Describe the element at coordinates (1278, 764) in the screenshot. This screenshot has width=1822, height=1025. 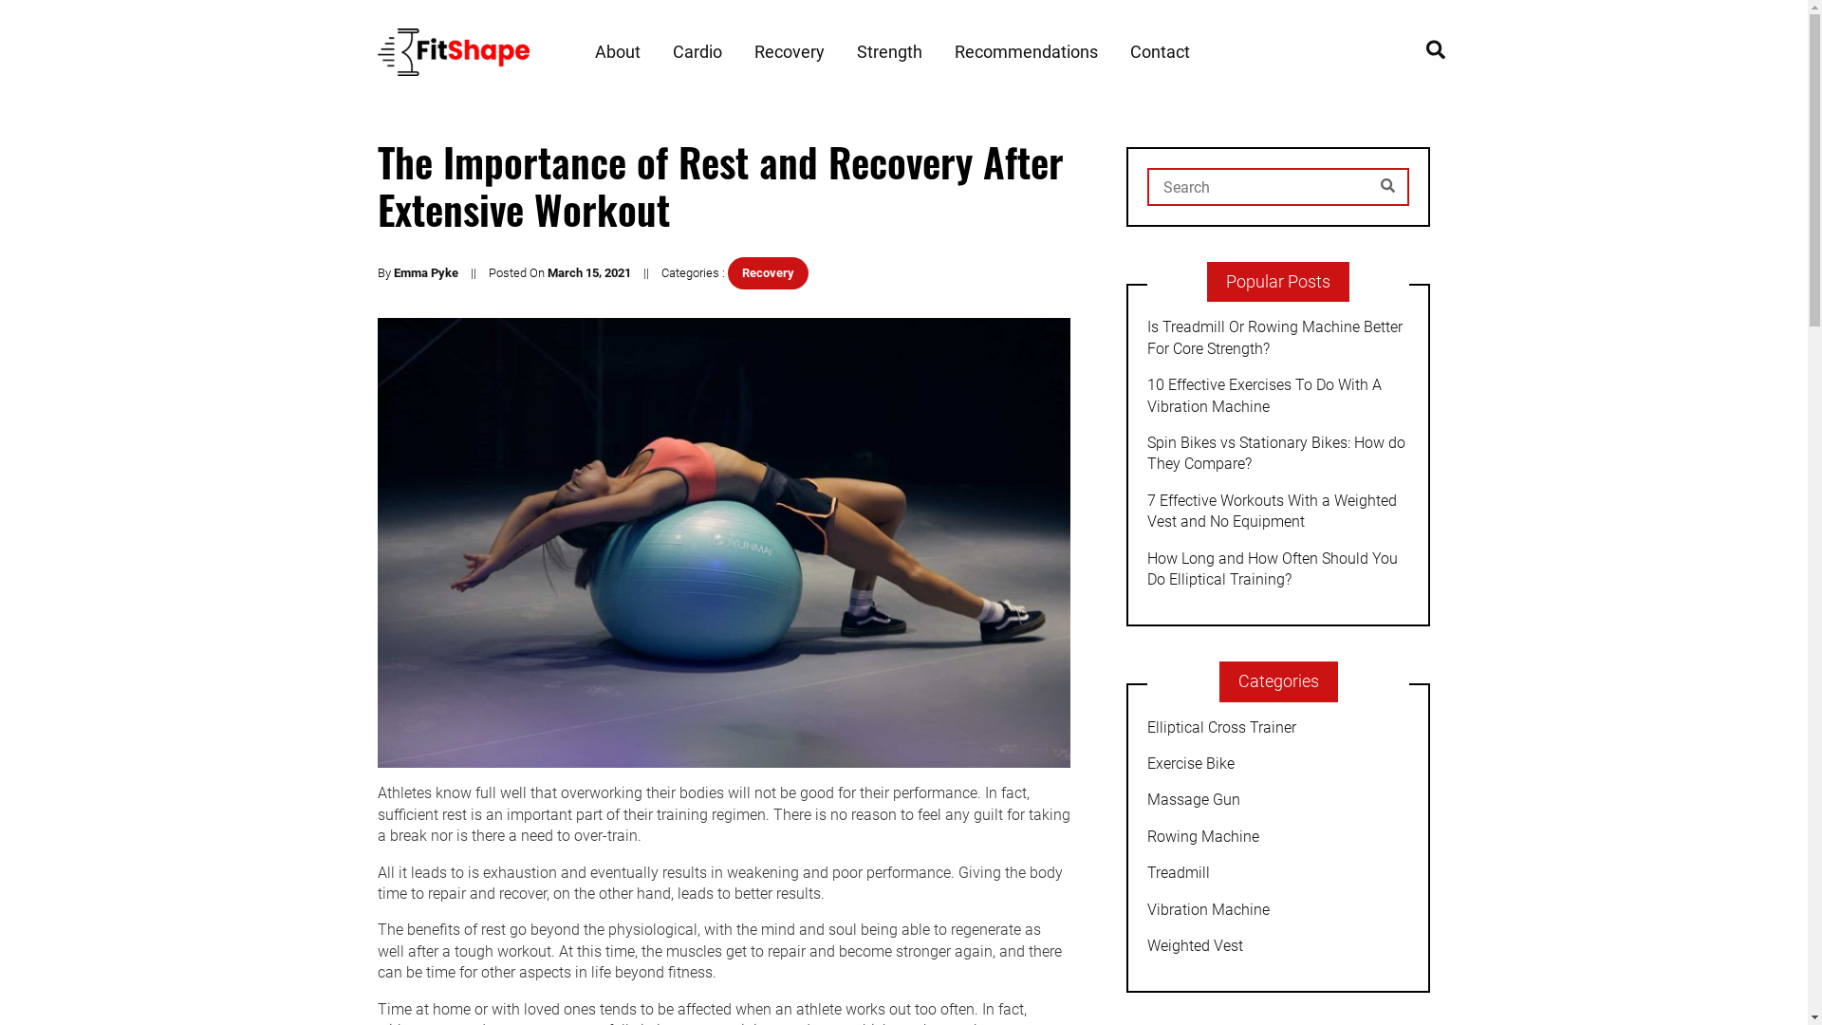
I see `Exercise Bike` at that location.